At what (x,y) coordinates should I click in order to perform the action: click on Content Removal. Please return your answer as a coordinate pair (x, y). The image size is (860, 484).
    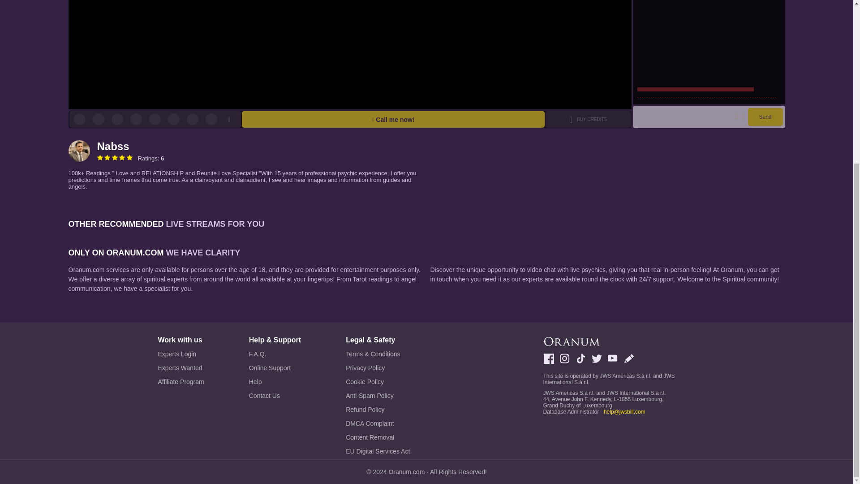
    Looking at the image, I should click on (378, 437).